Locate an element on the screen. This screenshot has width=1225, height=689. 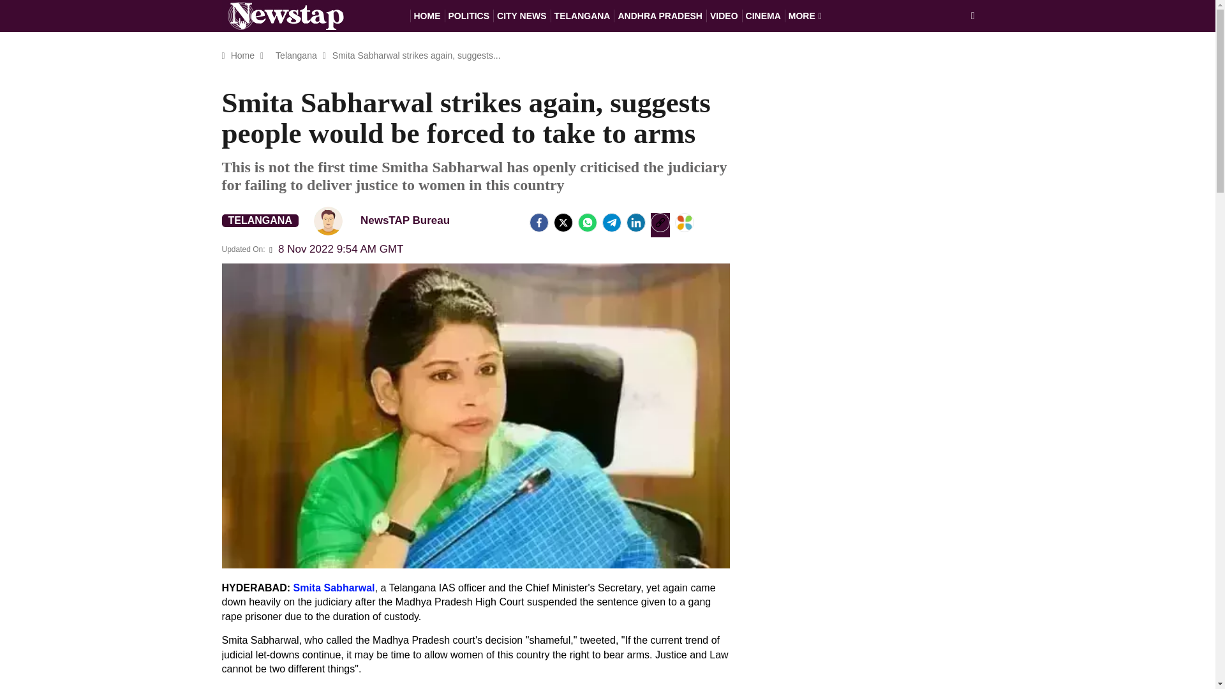
ANDHRA PRADESH is located at coordinates (660, 15).